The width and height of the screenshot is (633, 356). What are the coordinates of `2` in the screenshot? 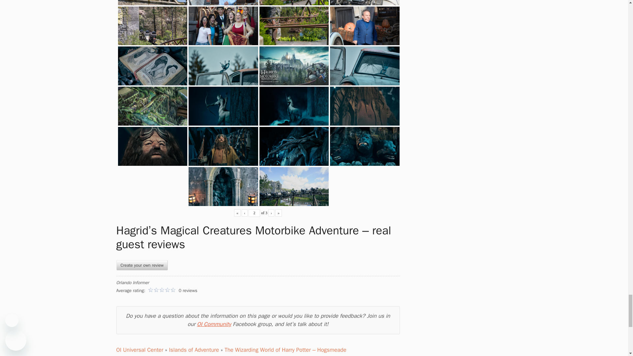 It's located at (255, 213).